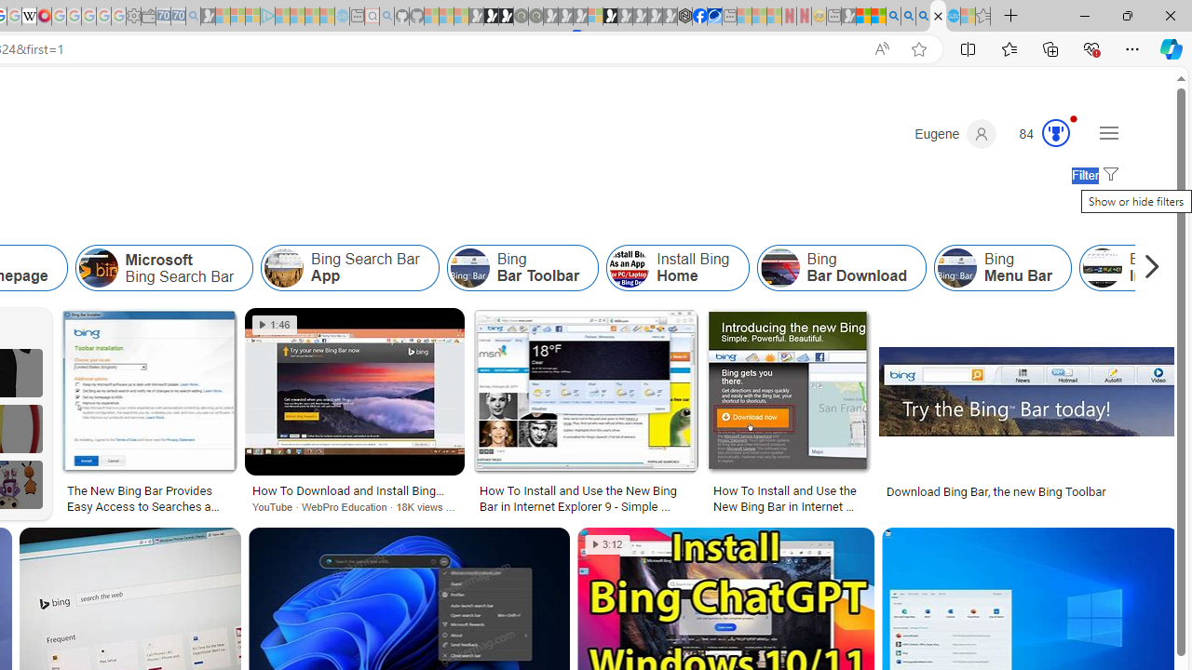 This screenshot has width=1192, height=670. I want to click on 1:46, so click(276, 325).